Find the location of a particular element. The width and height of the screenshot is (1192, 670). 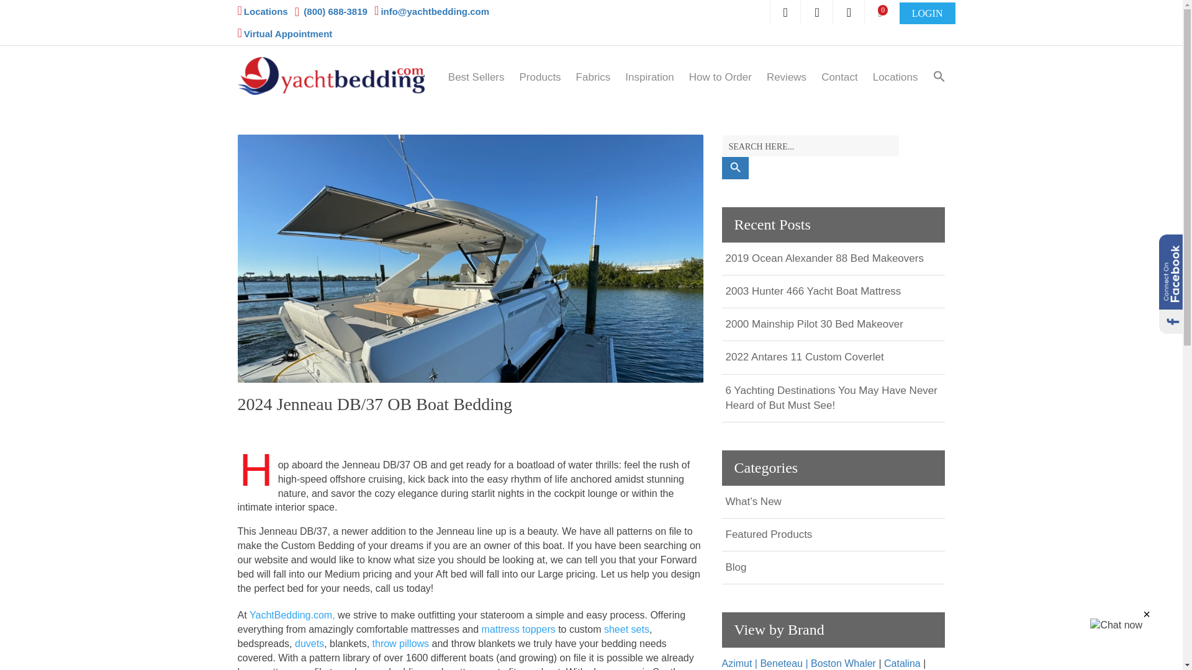

2022 Antares 11 Custom Coverlet is located at coordinates (803, 357).